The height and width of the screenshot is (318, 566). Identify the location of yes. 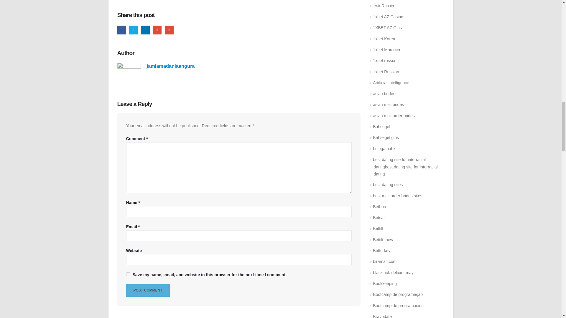
(128, 274).